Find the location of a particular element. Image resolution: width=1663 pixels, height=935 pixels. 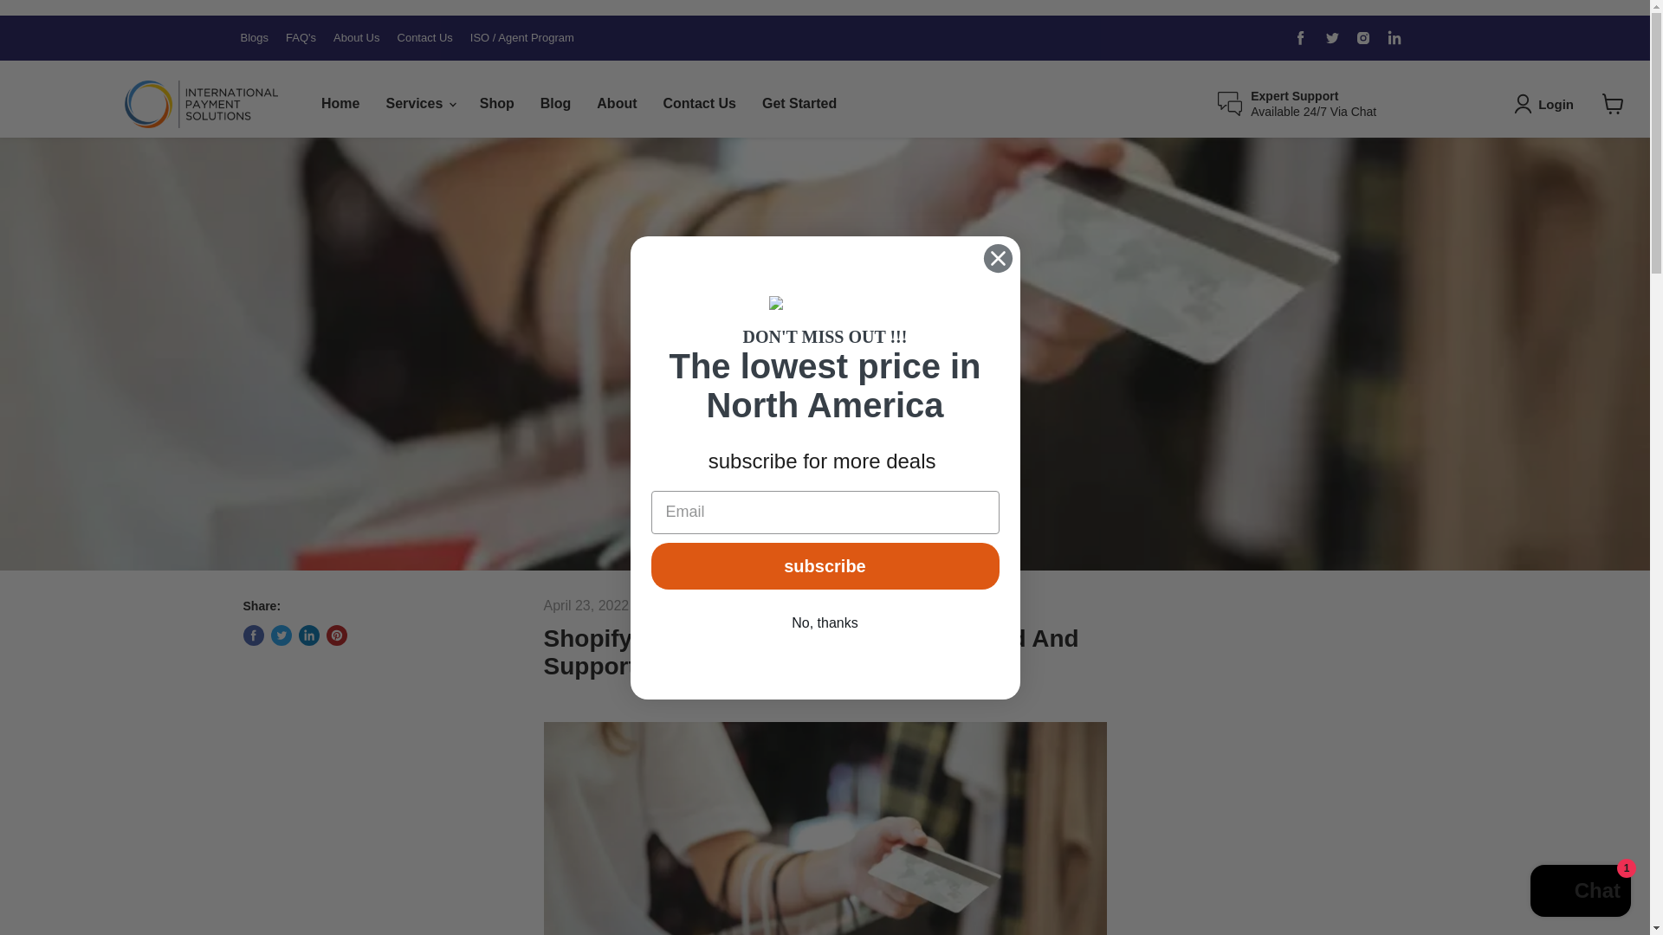

Shop is located at coordinates (497, 104).